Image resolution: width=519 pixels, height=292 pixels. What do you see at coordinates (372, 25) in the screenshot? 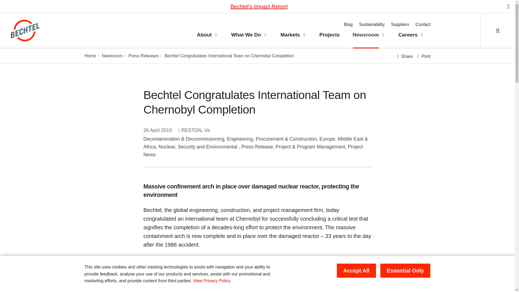
I see `Sustainability` at bounding box center [372, 25].